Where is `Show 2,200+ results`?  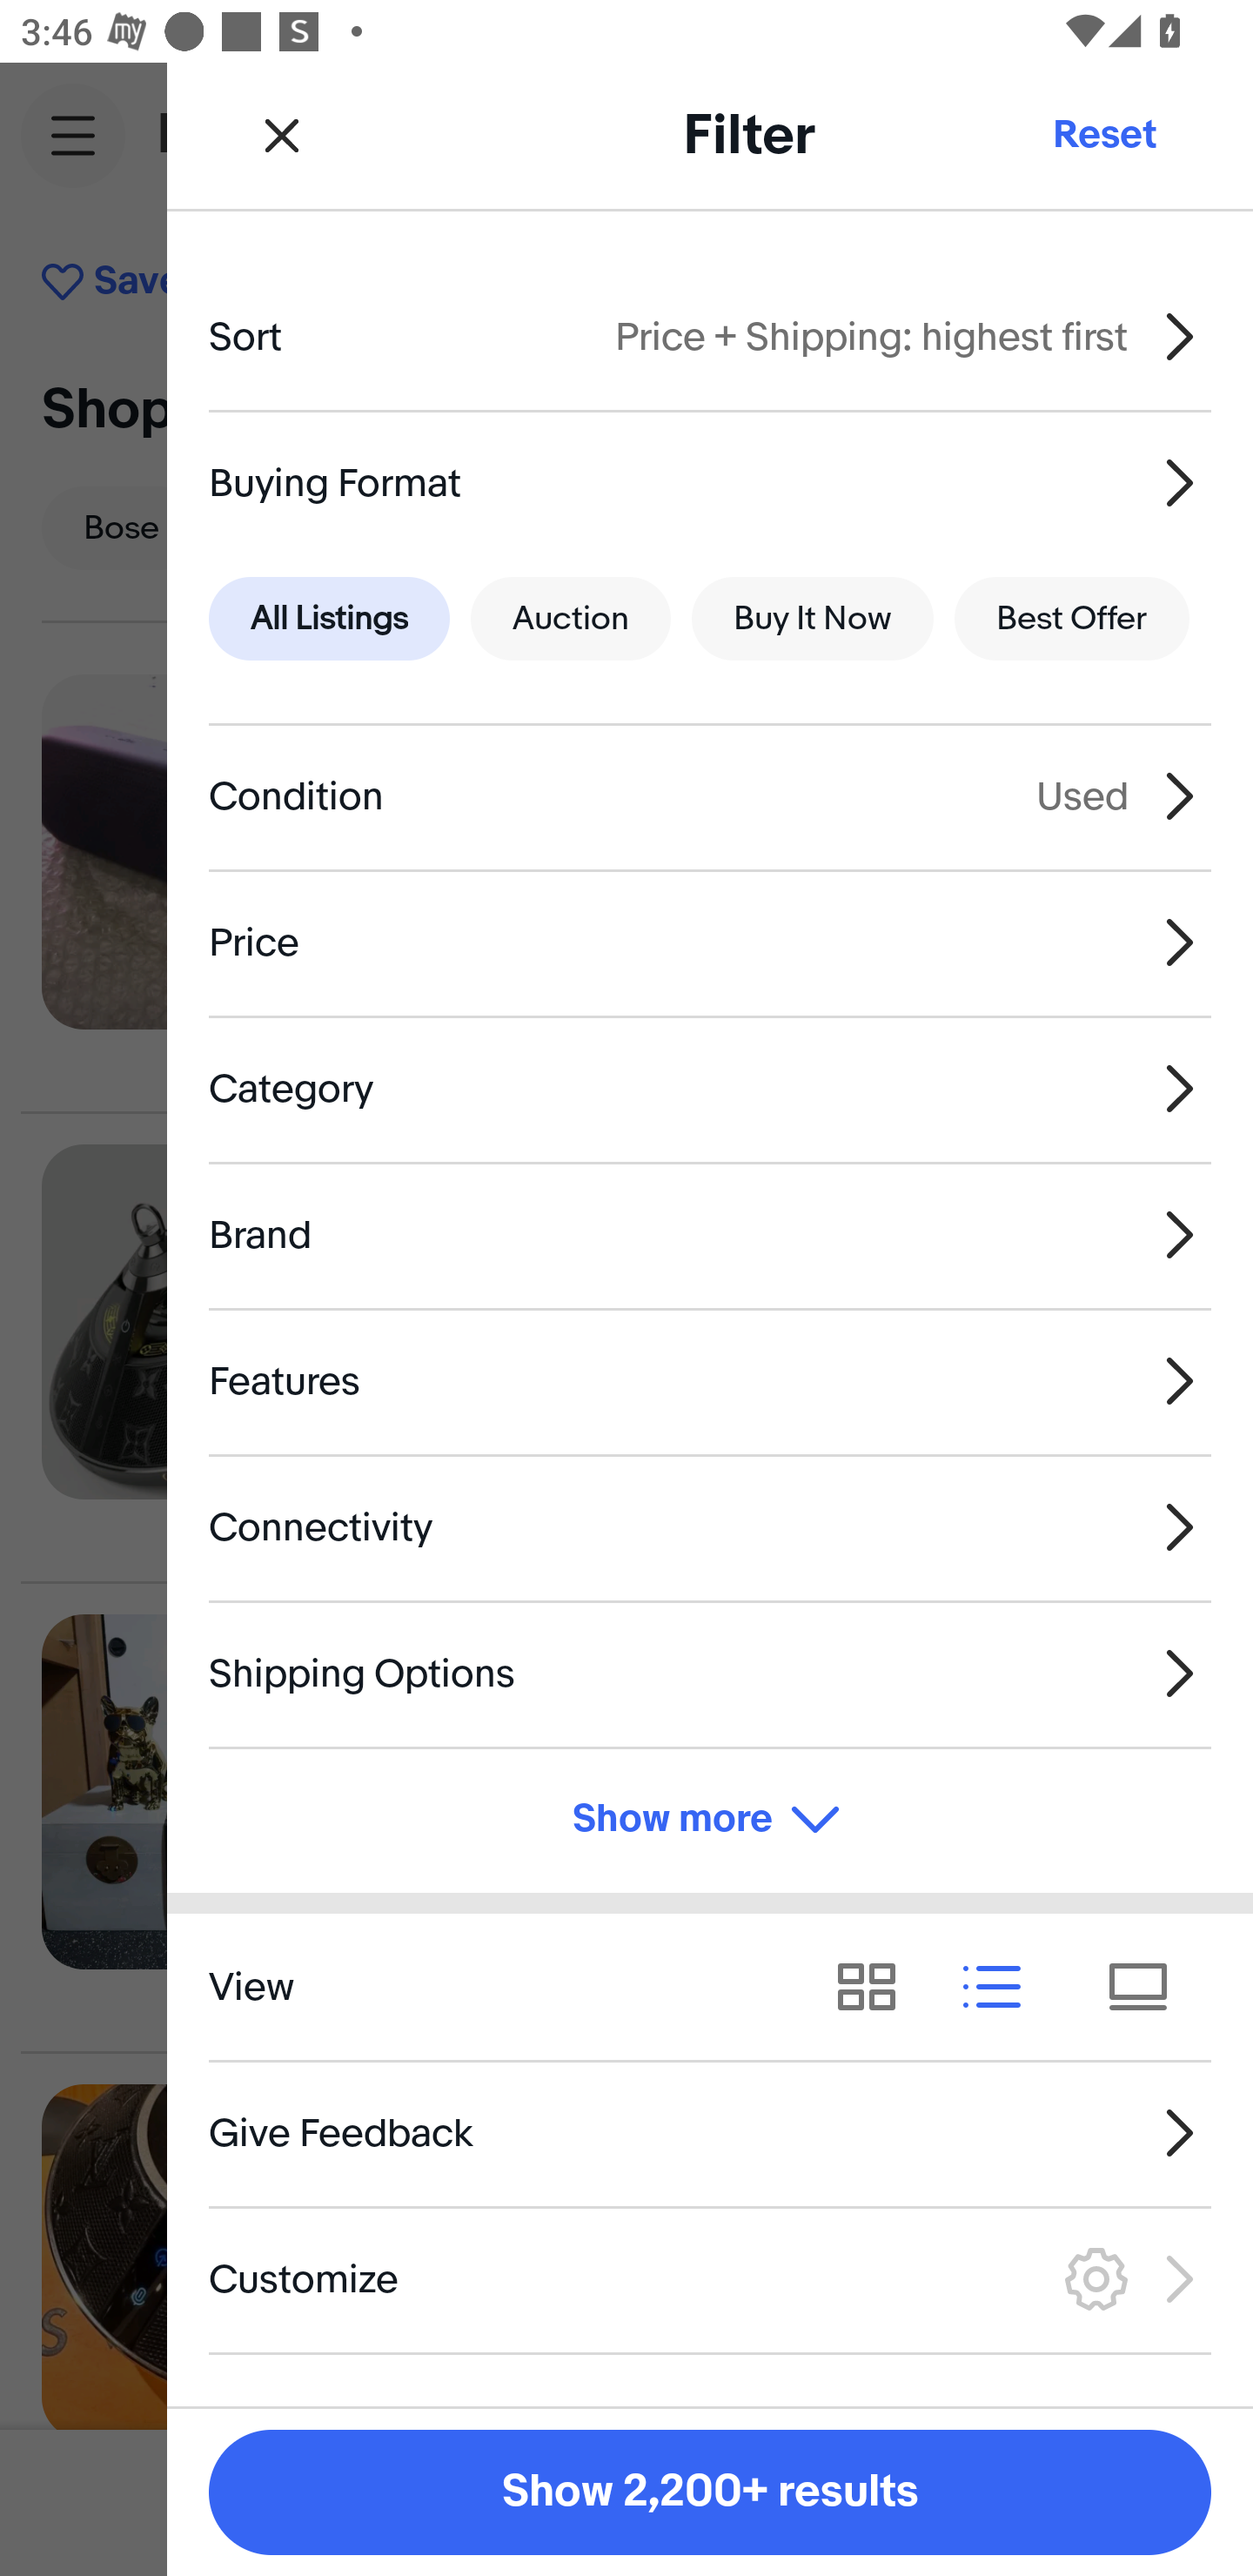
Show 2,200+ results is located at coordinates (710, 2492).